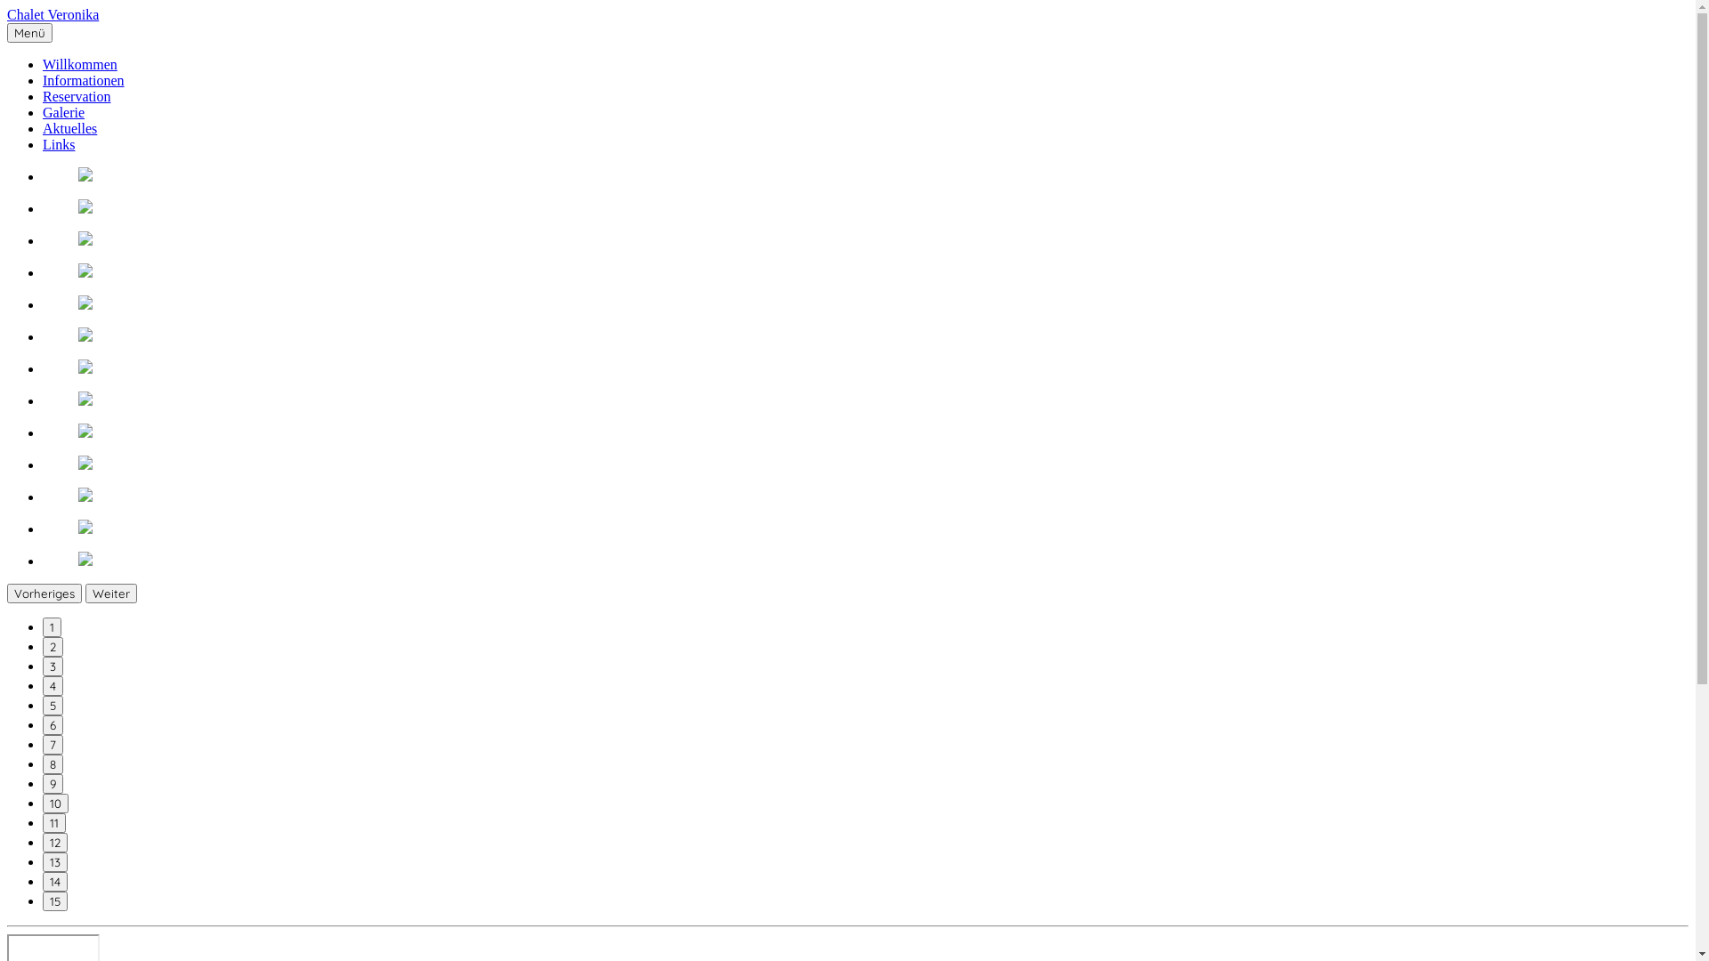 This screenshot has height=961, width=1709. I want to click on Vorheriges, so click(45, 658).